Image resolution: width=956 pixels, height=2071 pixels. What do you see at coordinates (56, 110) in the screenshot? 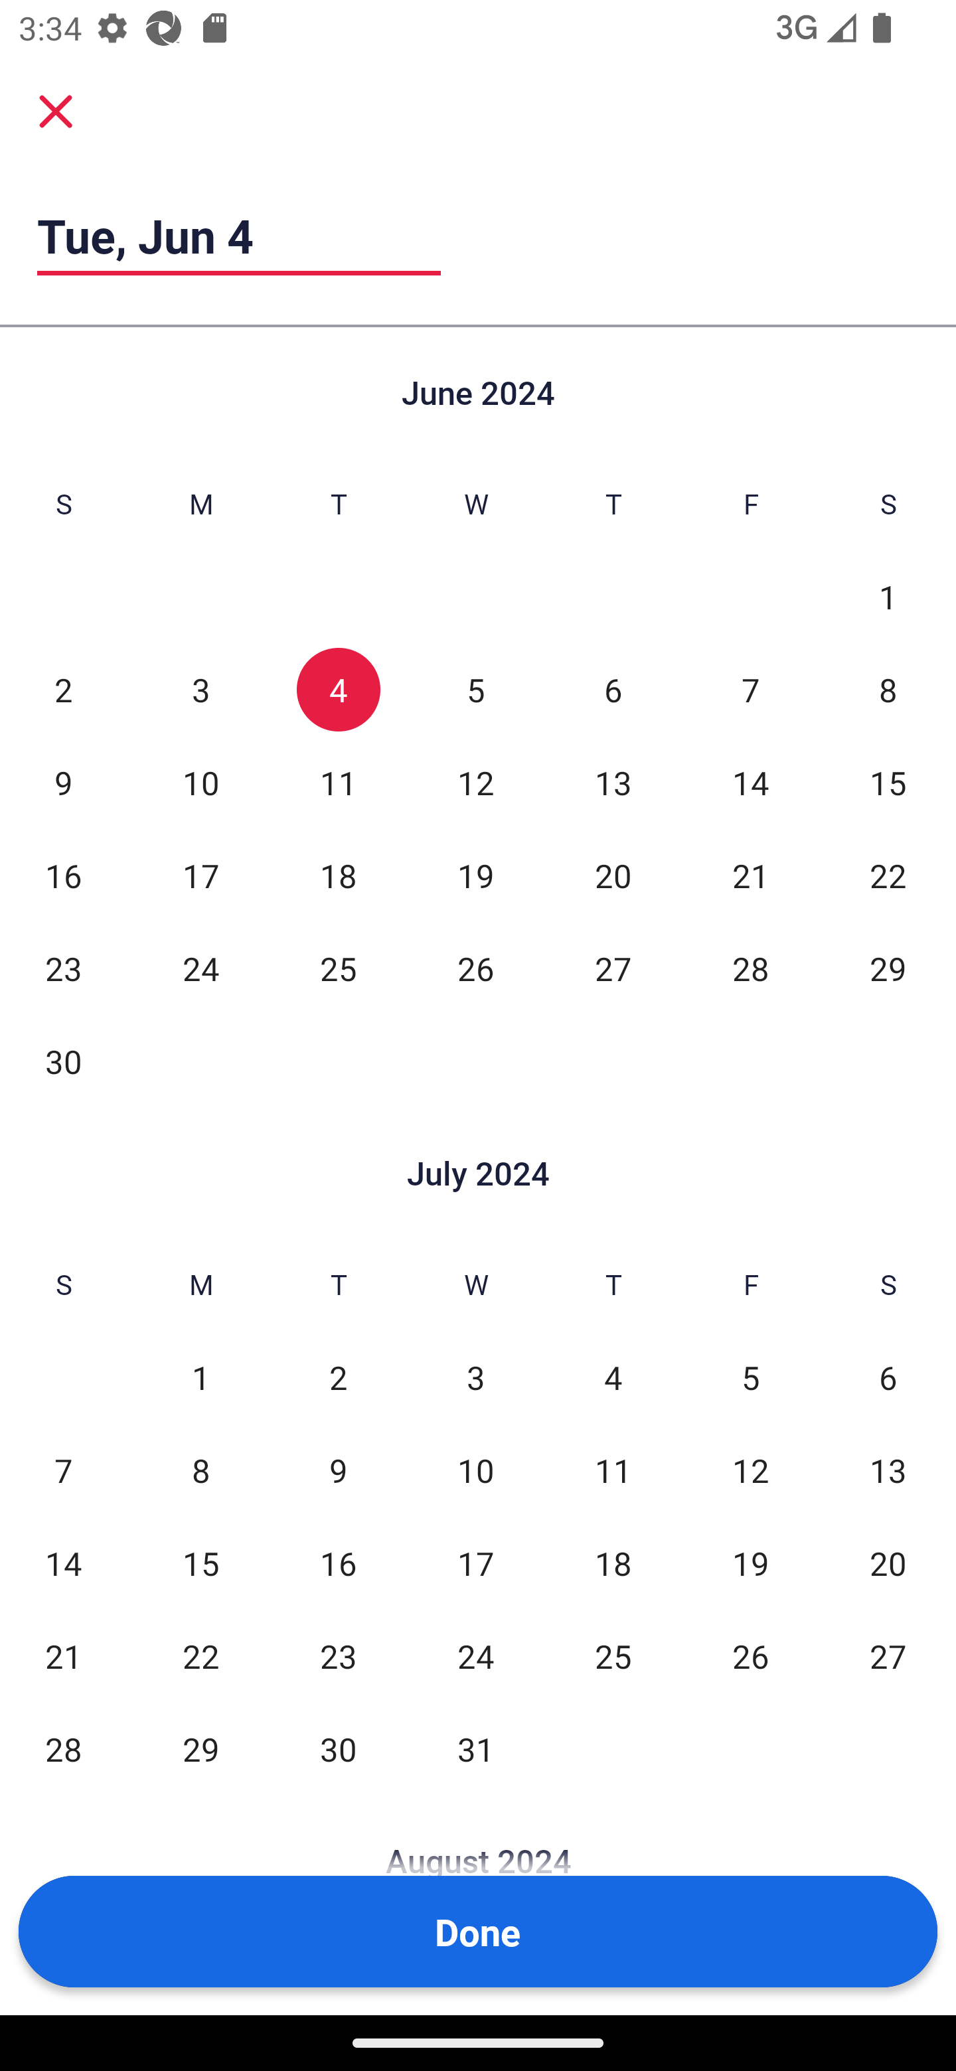
I see `Cancel` at bounding box center [56, 110].